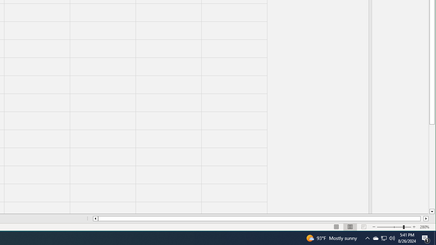 The width and height of the screenshot is (436, 245). Describe the element at coordinates (375, 238) in the screenshot. I see `Column left` at that location.